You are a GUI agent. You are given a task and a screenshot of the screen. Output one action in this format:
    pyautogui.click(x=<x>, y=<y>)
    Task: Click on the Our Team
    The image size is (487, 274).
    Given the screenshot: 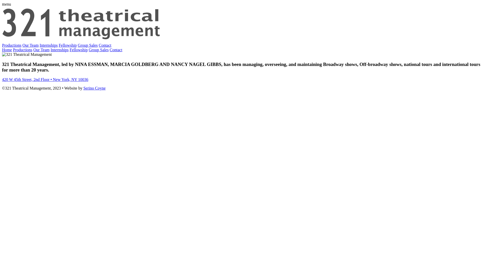 What is the action you would take?
    pyautogui.click(x=30, y=45)
    